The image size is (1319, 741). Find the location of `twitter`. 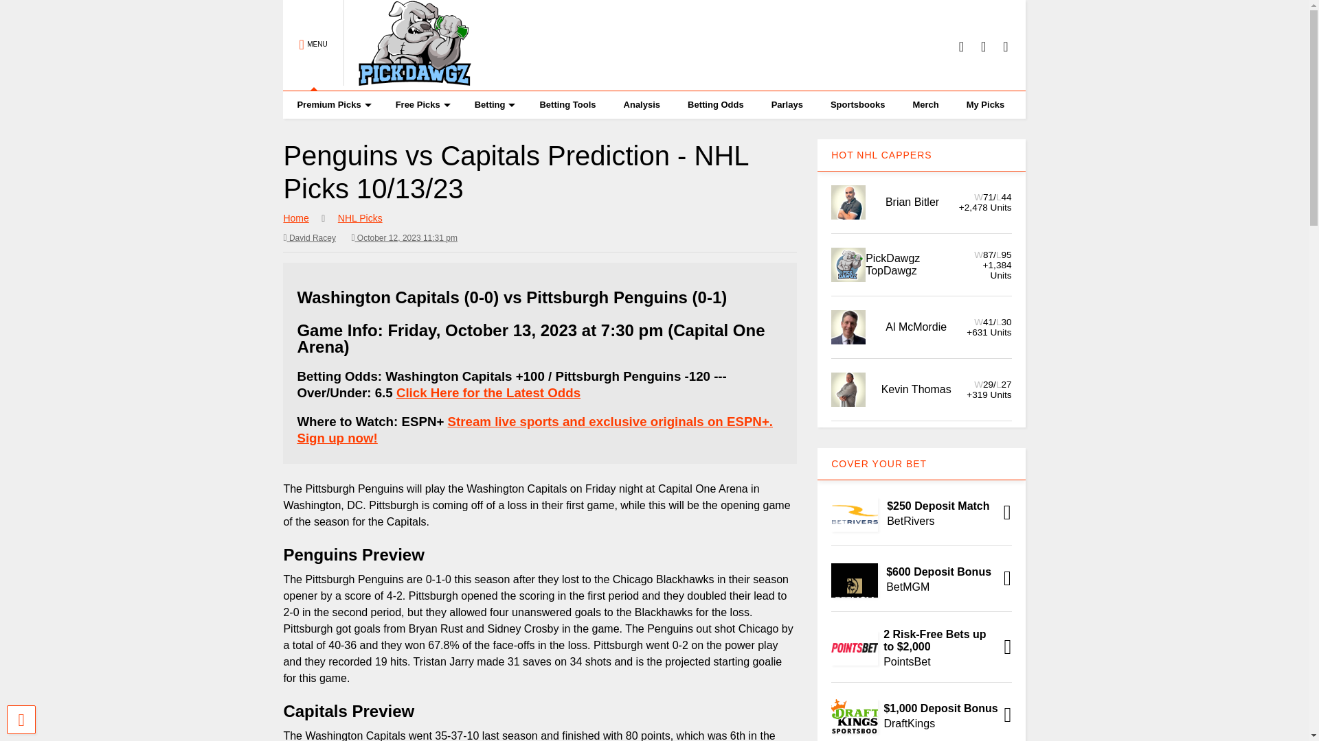

twitter is located at coordinates (983, 46).